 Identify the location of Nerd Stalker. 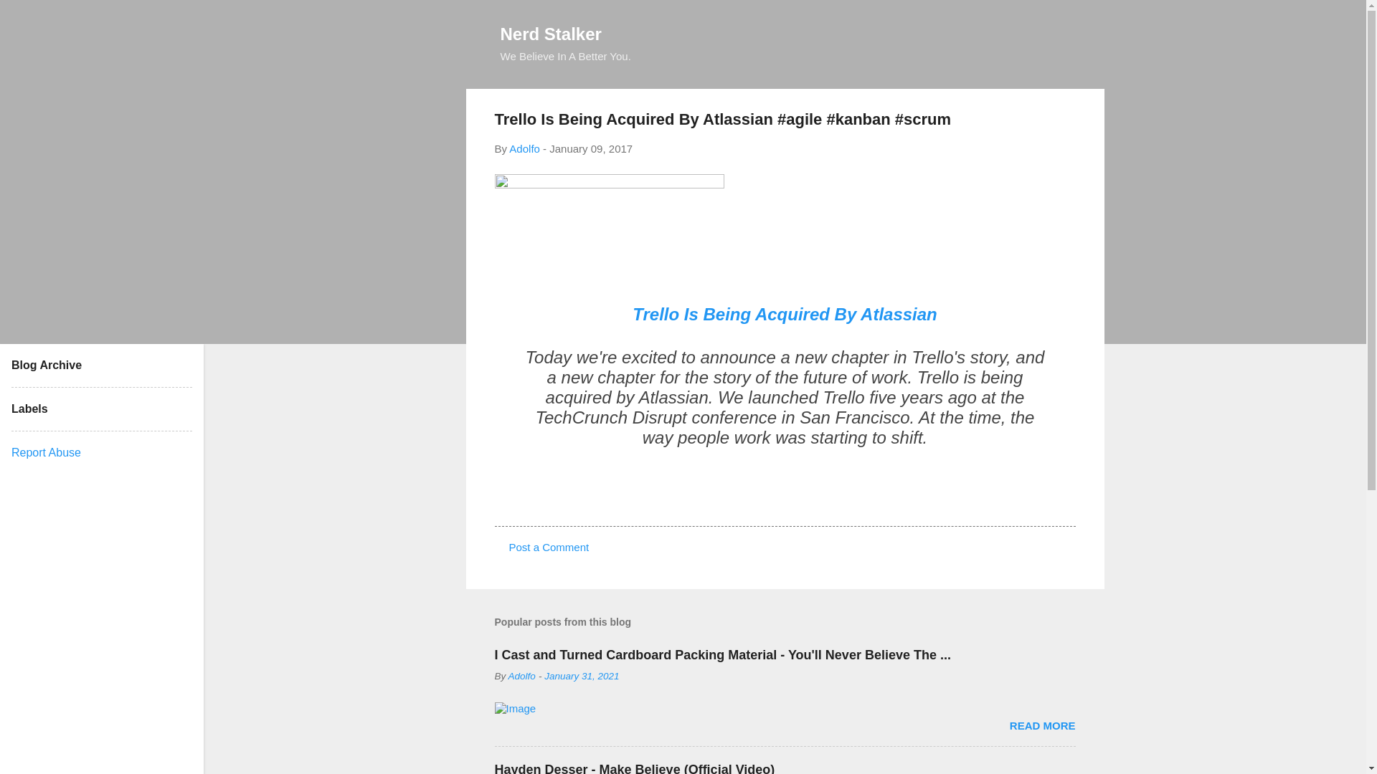
(551, 33).